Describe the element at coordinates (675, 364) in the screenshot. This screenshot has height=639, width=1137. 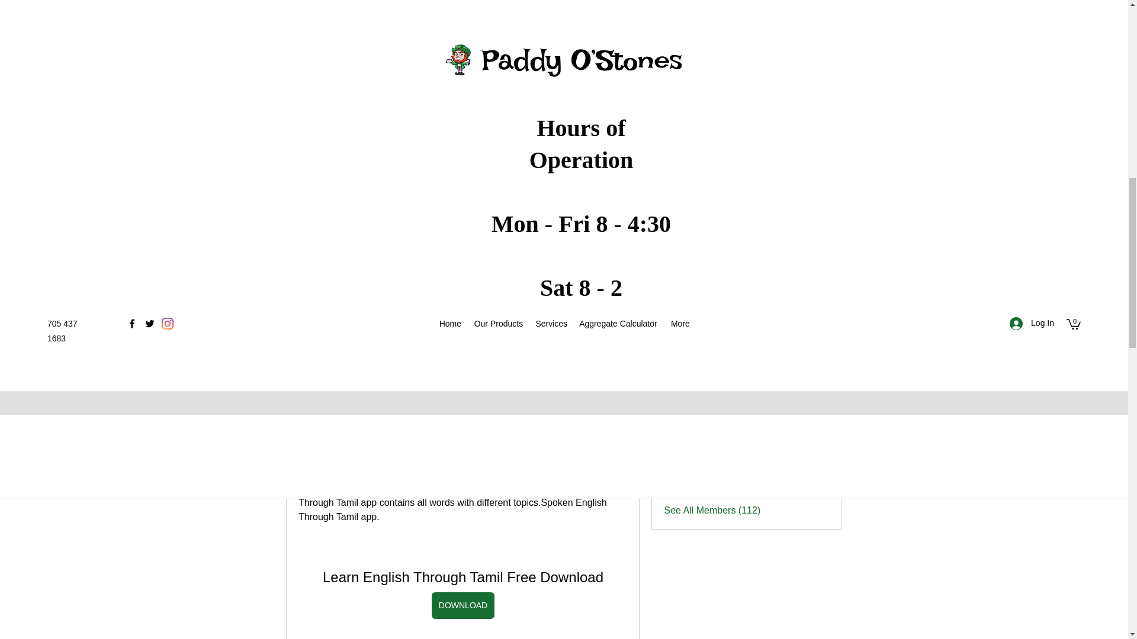
I see `mdc637` at that location.